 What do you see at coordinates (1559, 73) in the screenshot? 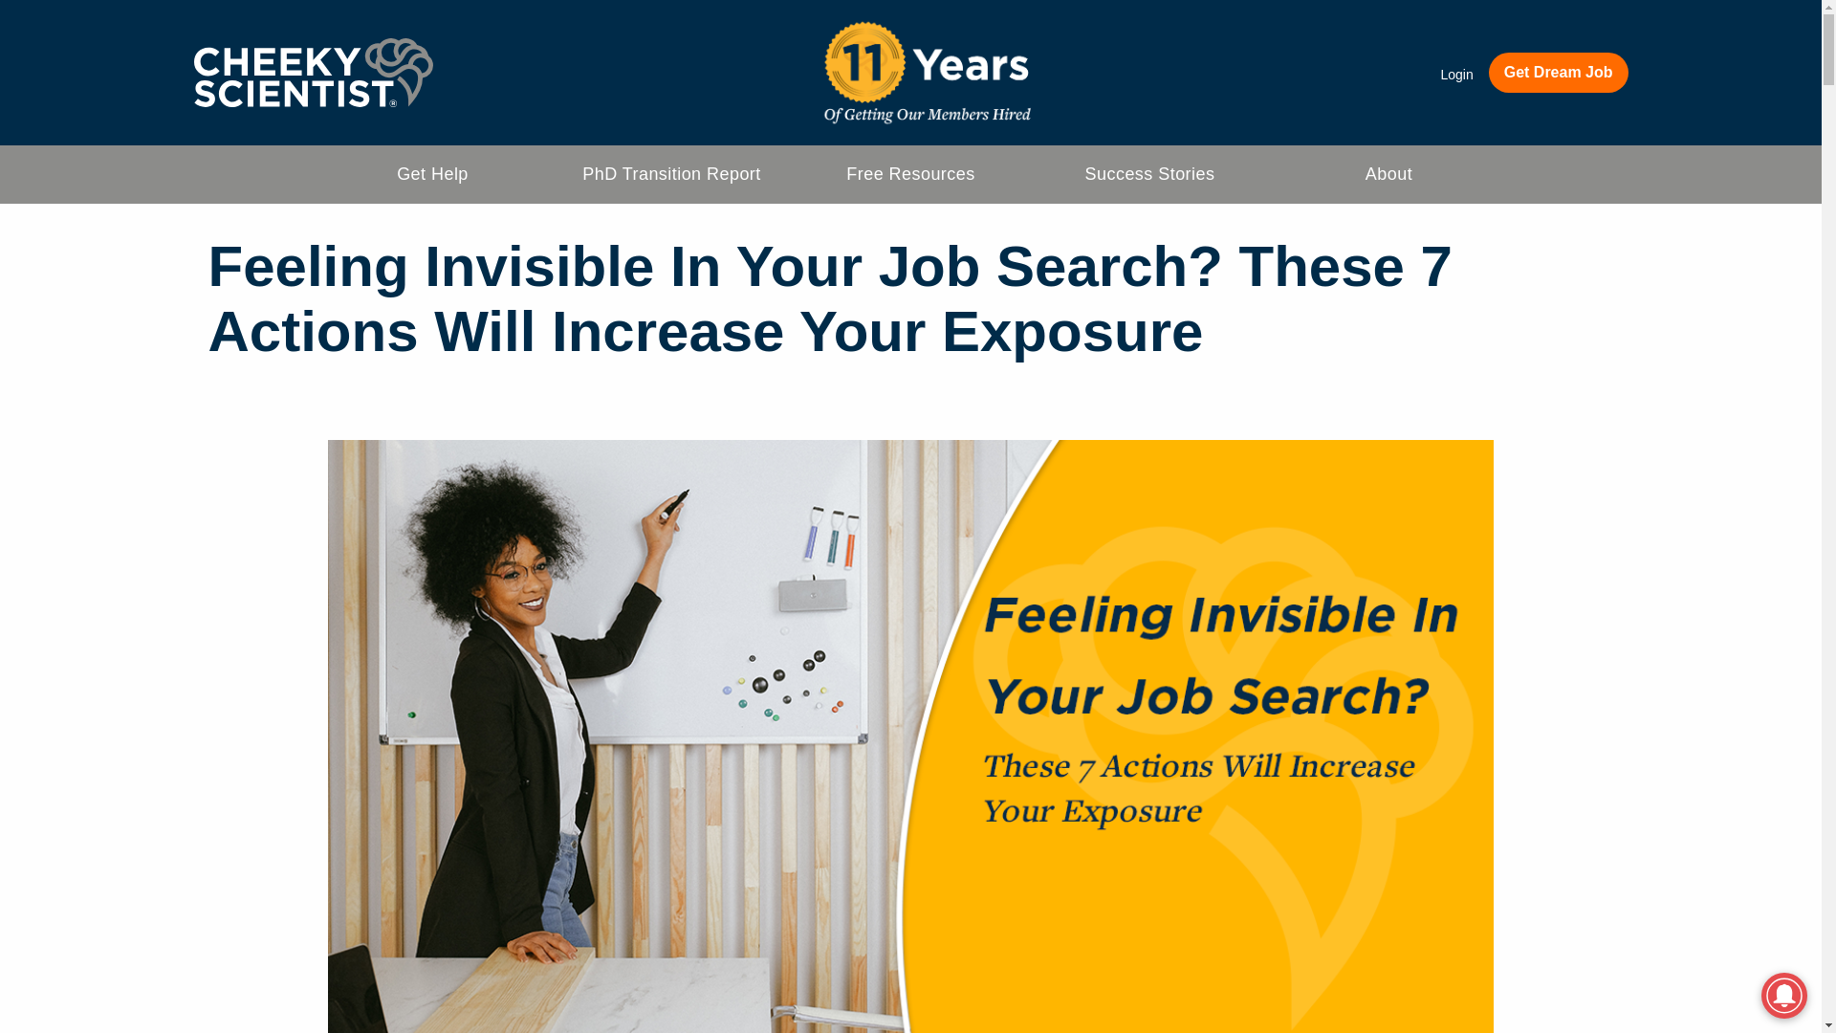
I see `Get Dream Job` at bounding box center [1559, 73].